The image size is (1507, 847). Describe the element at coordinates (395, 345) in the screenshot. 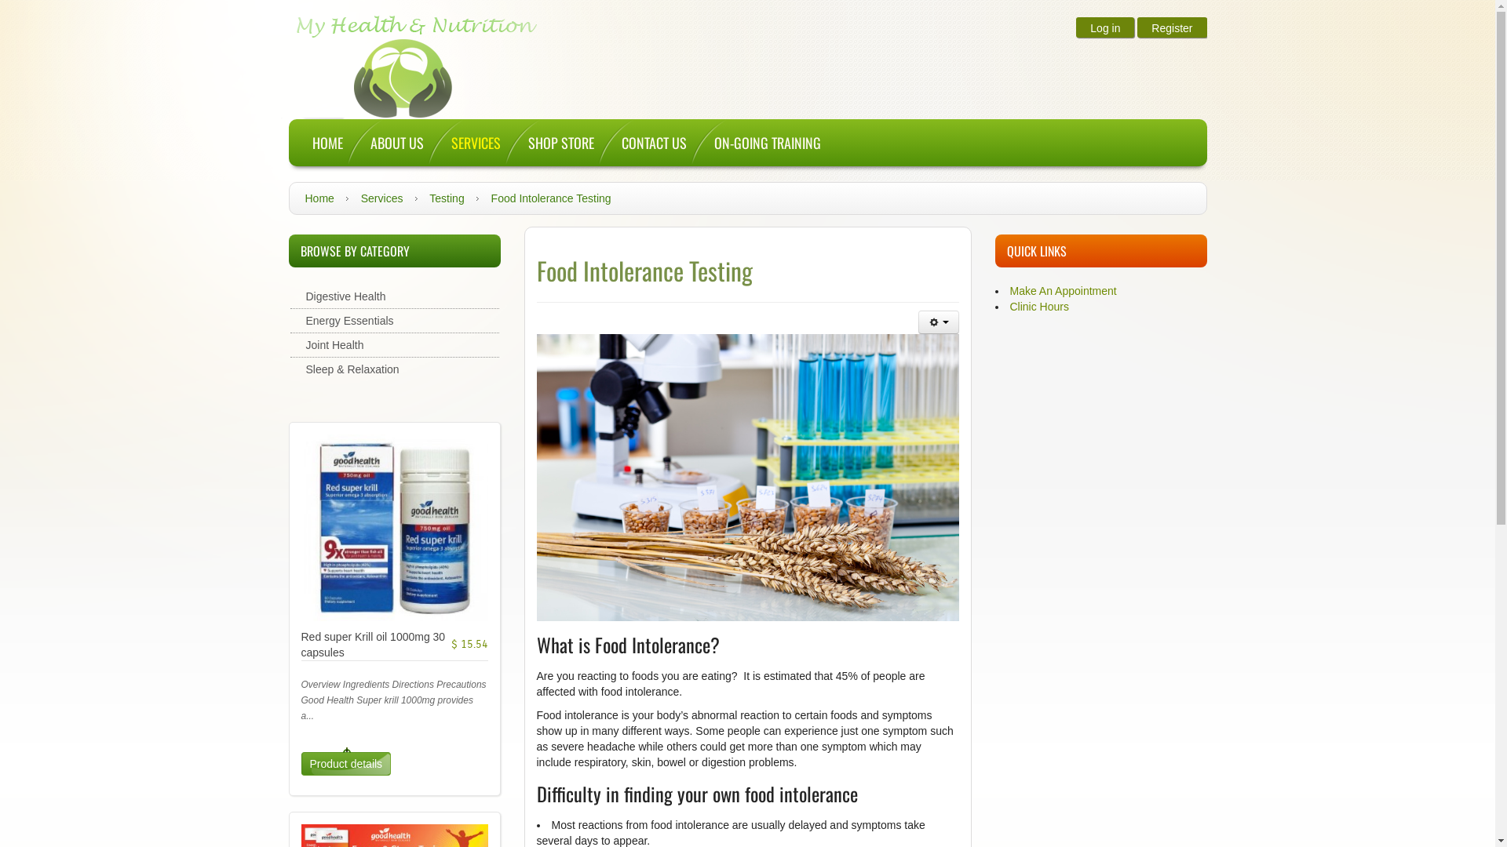

I see `Joint Health` at that location.